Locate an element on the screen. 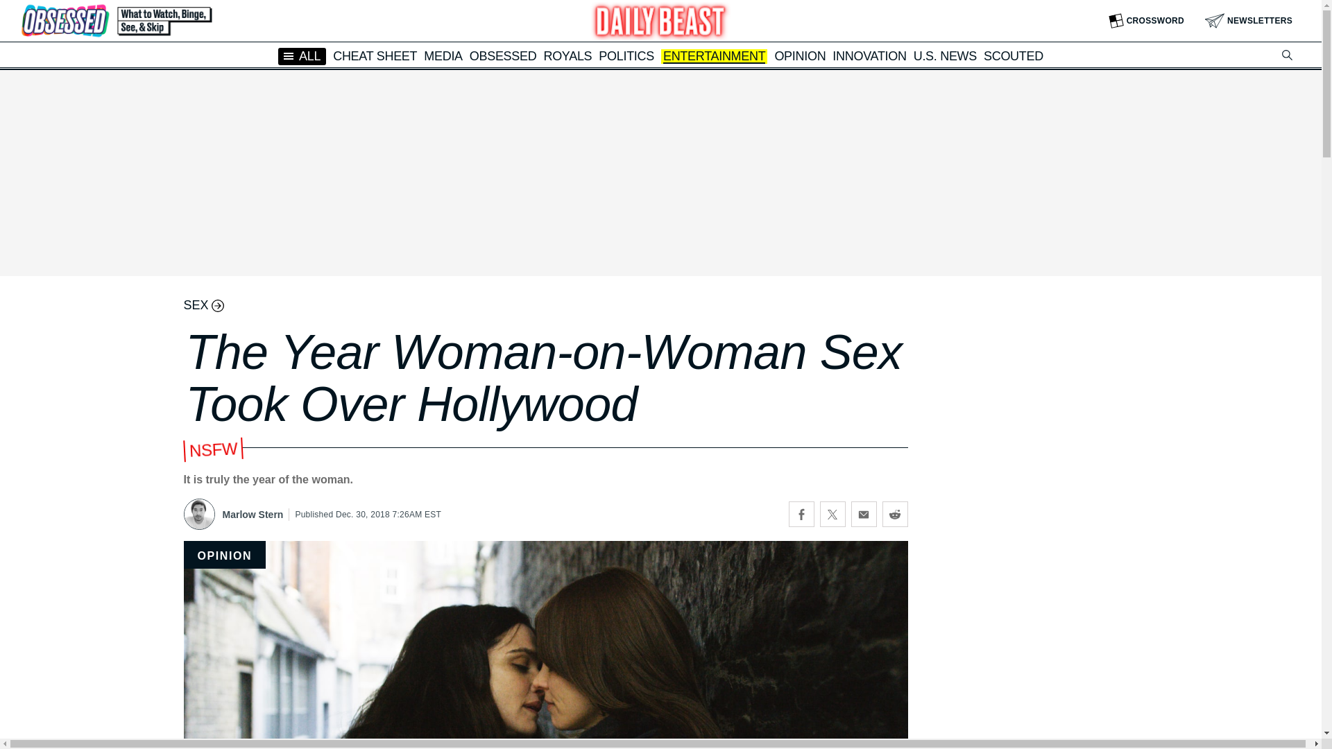 The height and width of the screenshot is (749, 1332). OPINION is located at coordinates (799, 55).